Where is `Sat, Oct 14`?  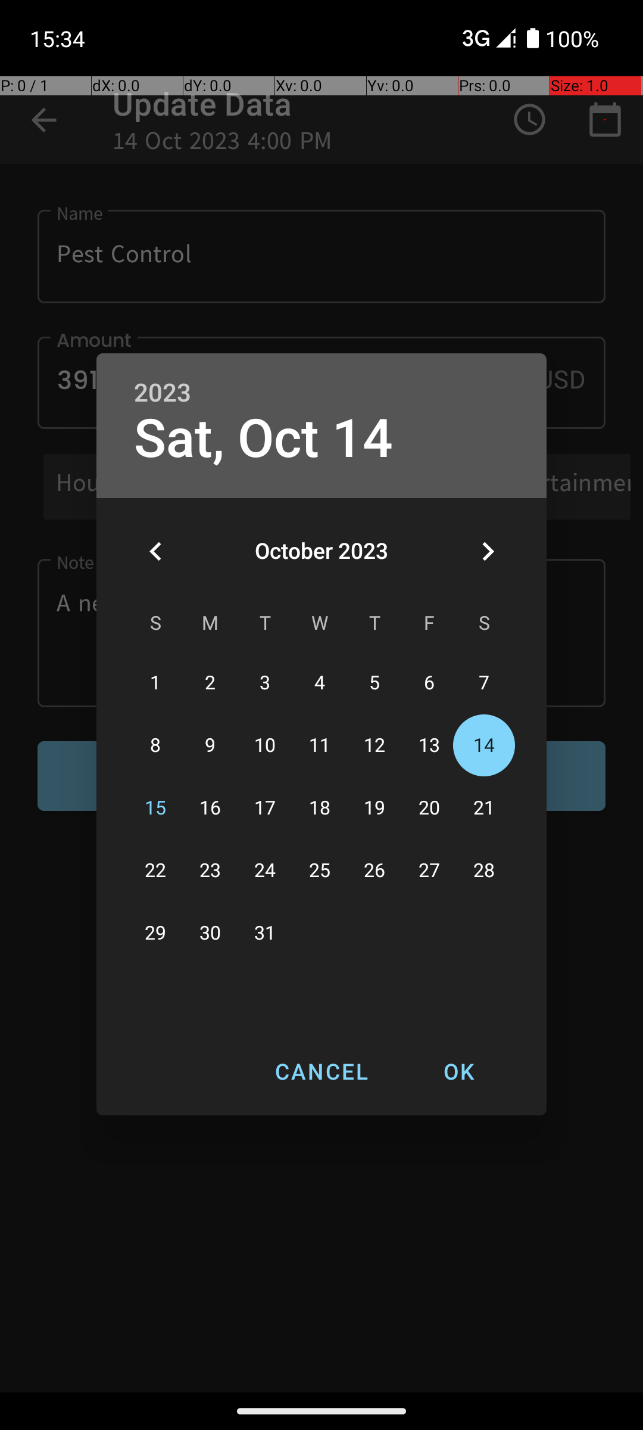
Sat, Oct 14 is located at coordinates (263, 439).